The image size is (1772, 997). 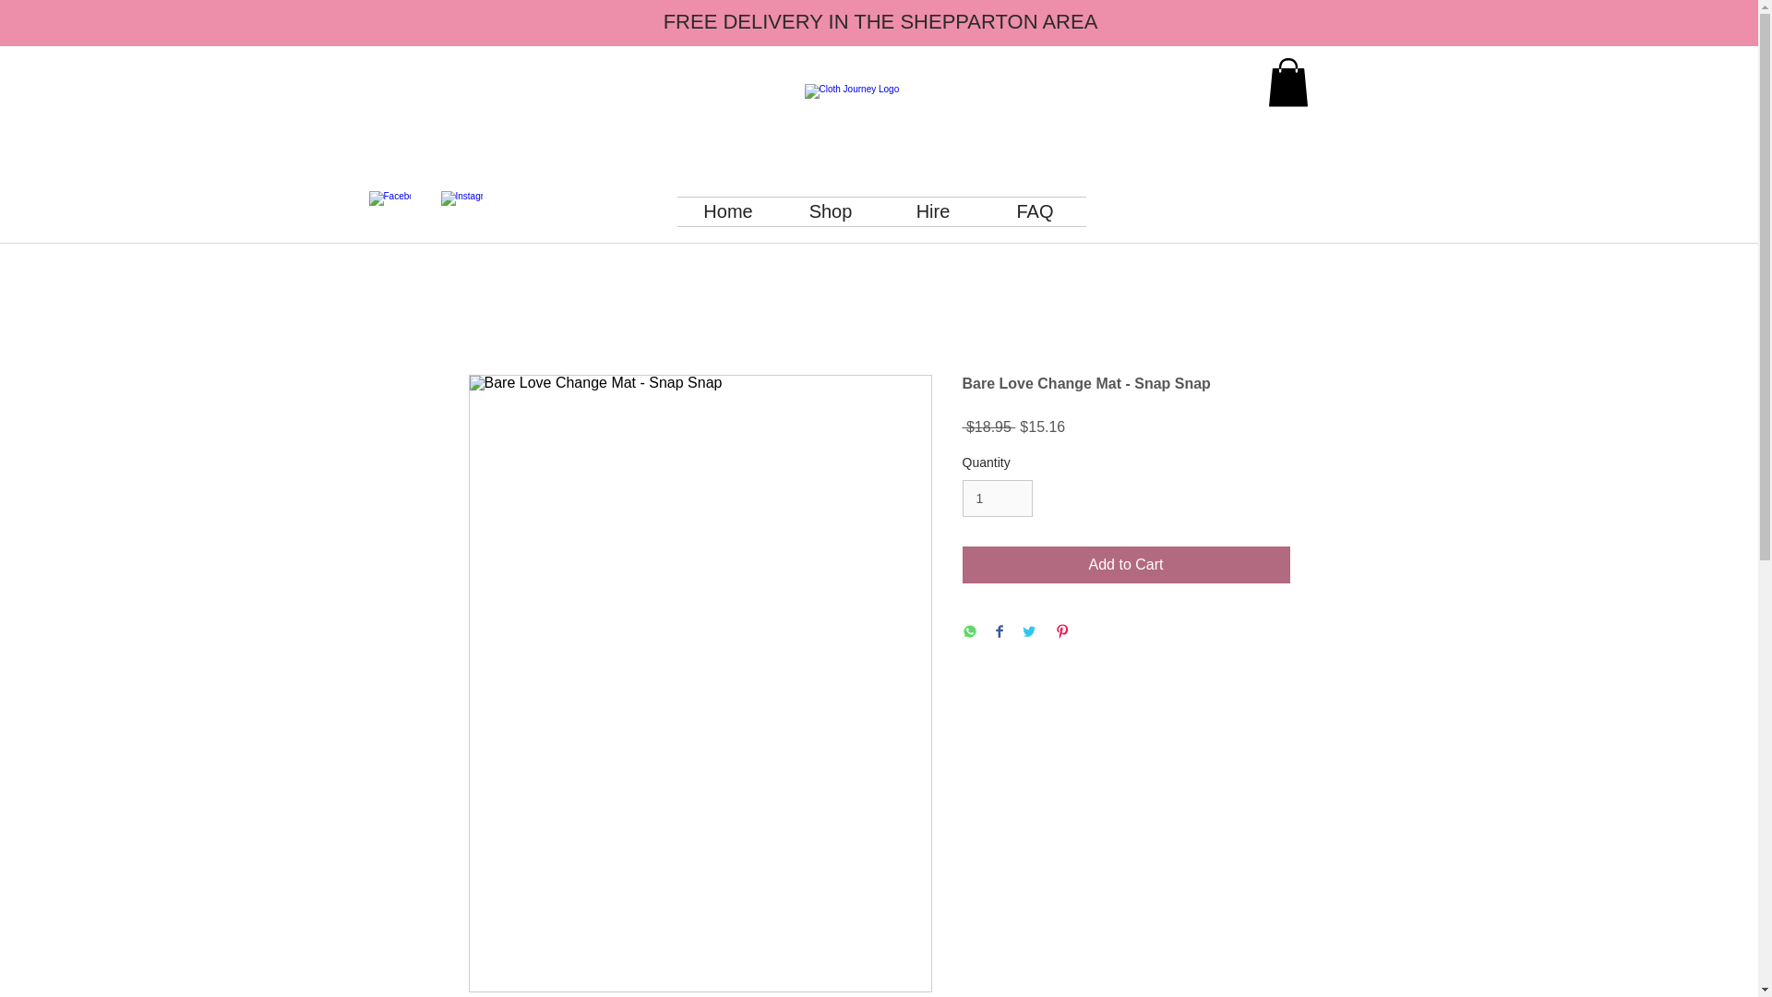 I want to click on Shop, so click(x=830, y=211).